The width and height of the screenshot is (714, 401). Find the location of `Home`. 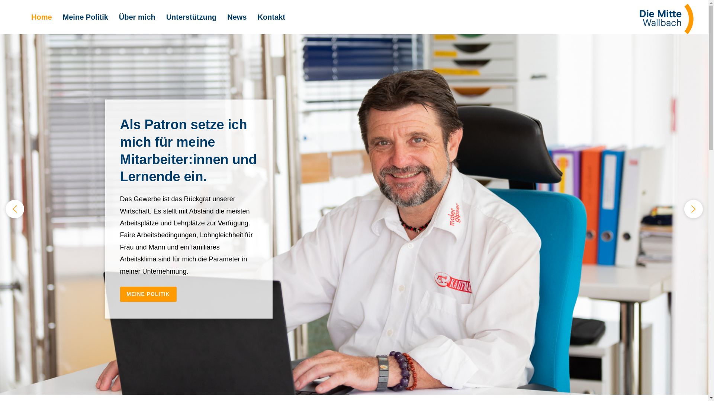

Home is located at coordinates (42, 17).